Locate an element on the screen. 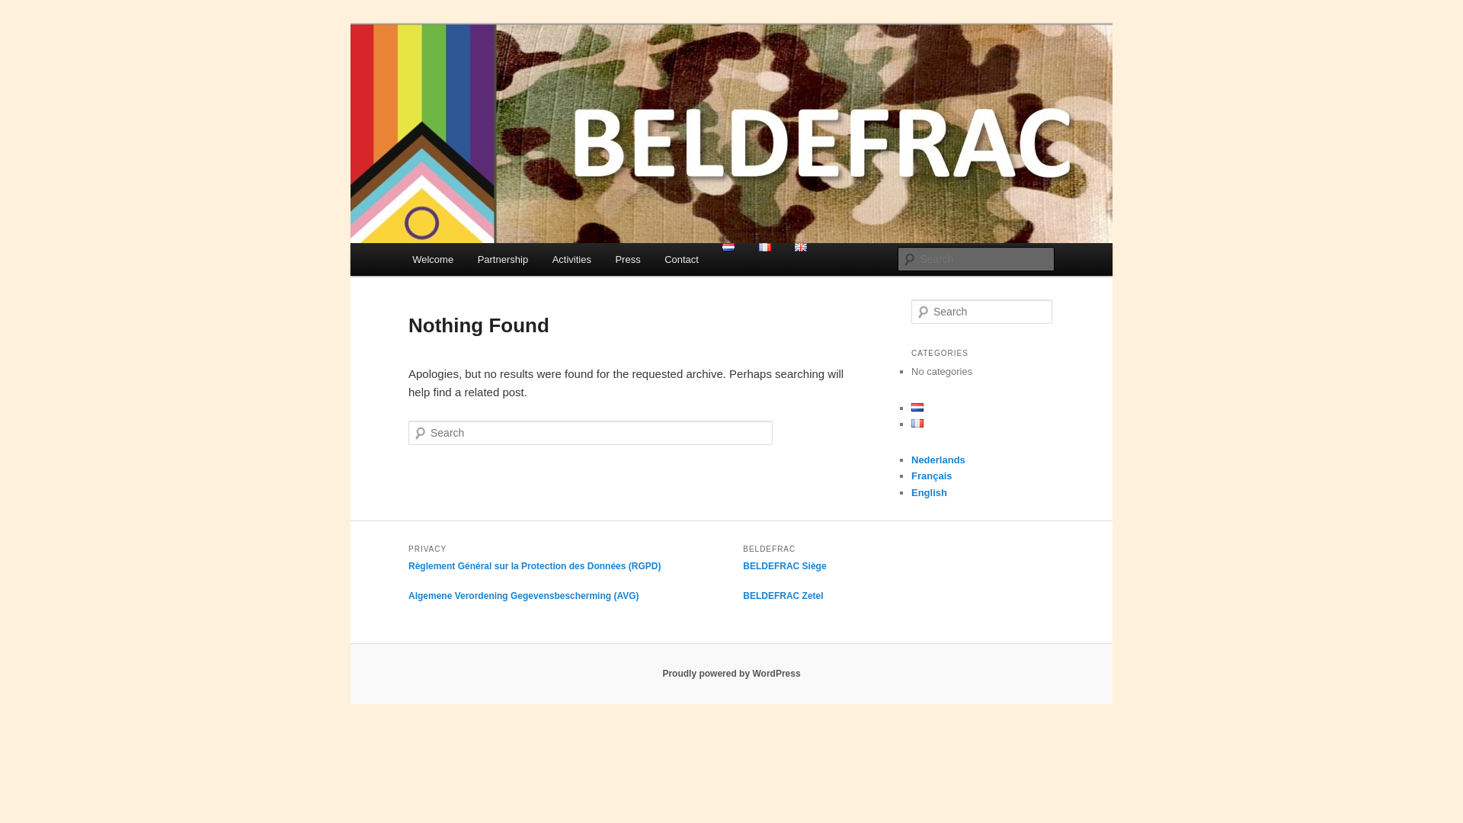 This screenshot has height=823, width=1463. Algemene Verordening Gegevensbescherming (AVG) is located at coordinates (524, 596).